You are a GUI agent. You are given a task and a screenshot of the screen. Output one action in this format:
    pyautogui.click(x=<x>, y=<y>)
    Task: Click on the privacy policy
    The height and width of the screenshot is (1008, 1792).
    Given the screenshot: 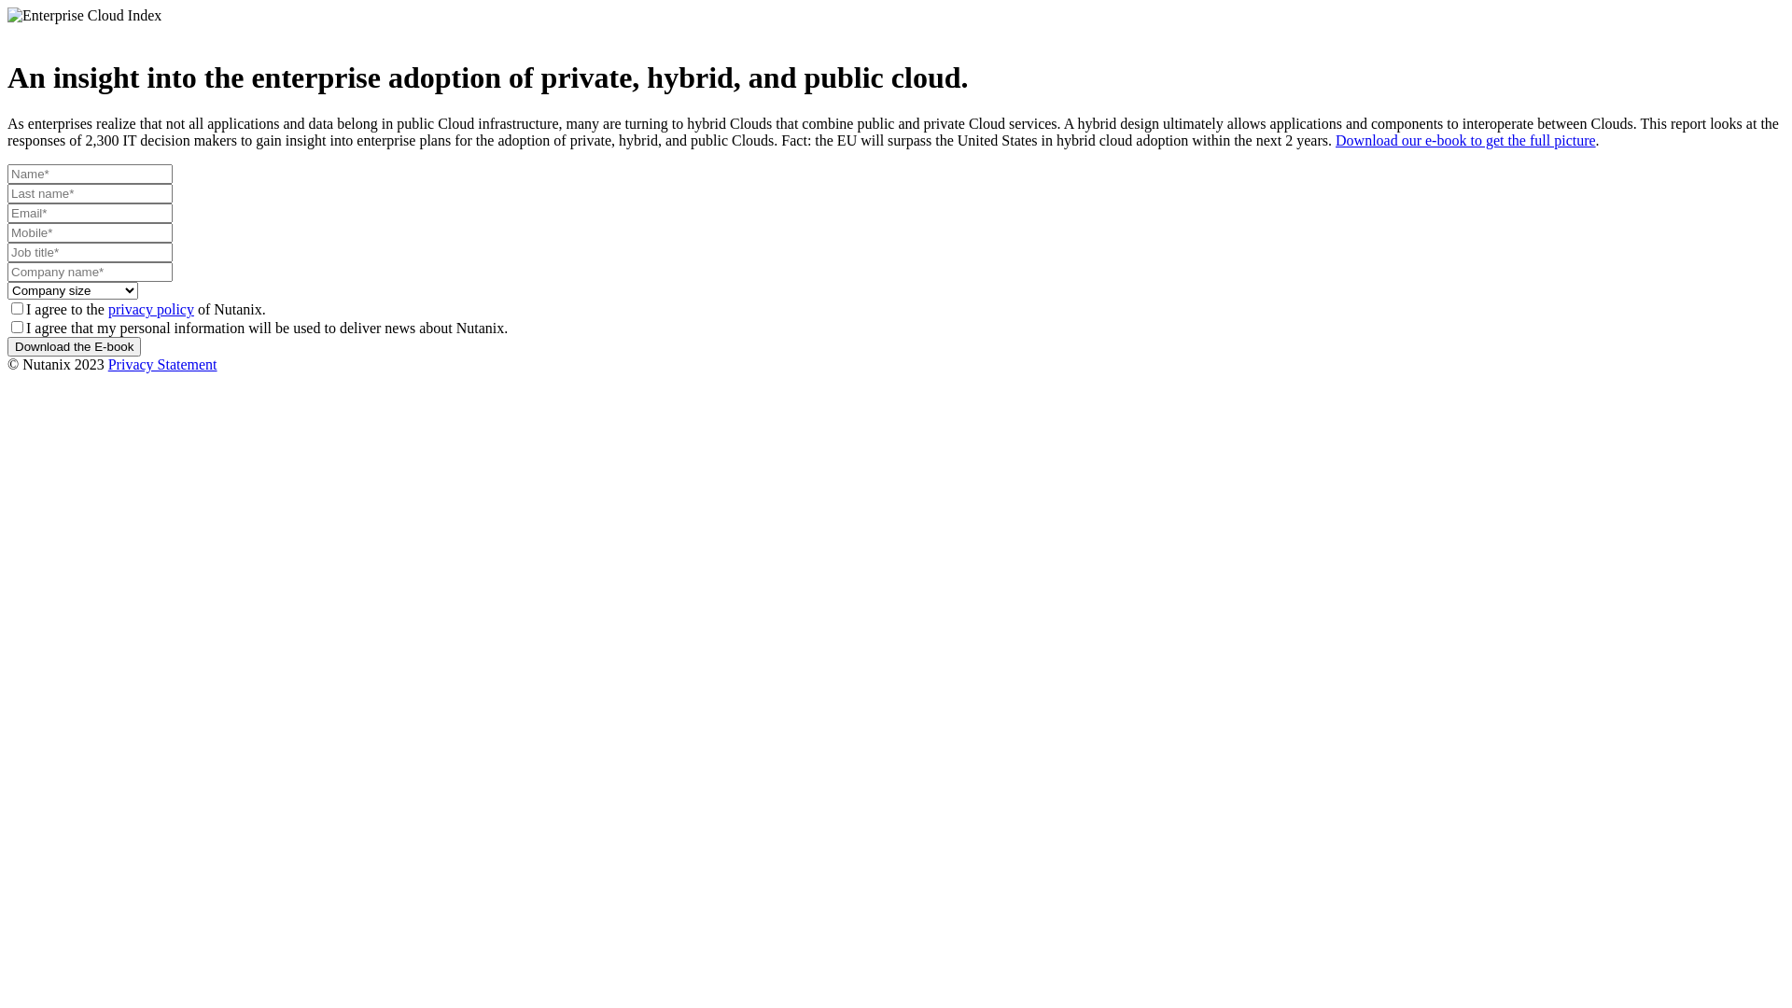 What is the action you would take?
    pyautogui.click(x=151, y=310)
    